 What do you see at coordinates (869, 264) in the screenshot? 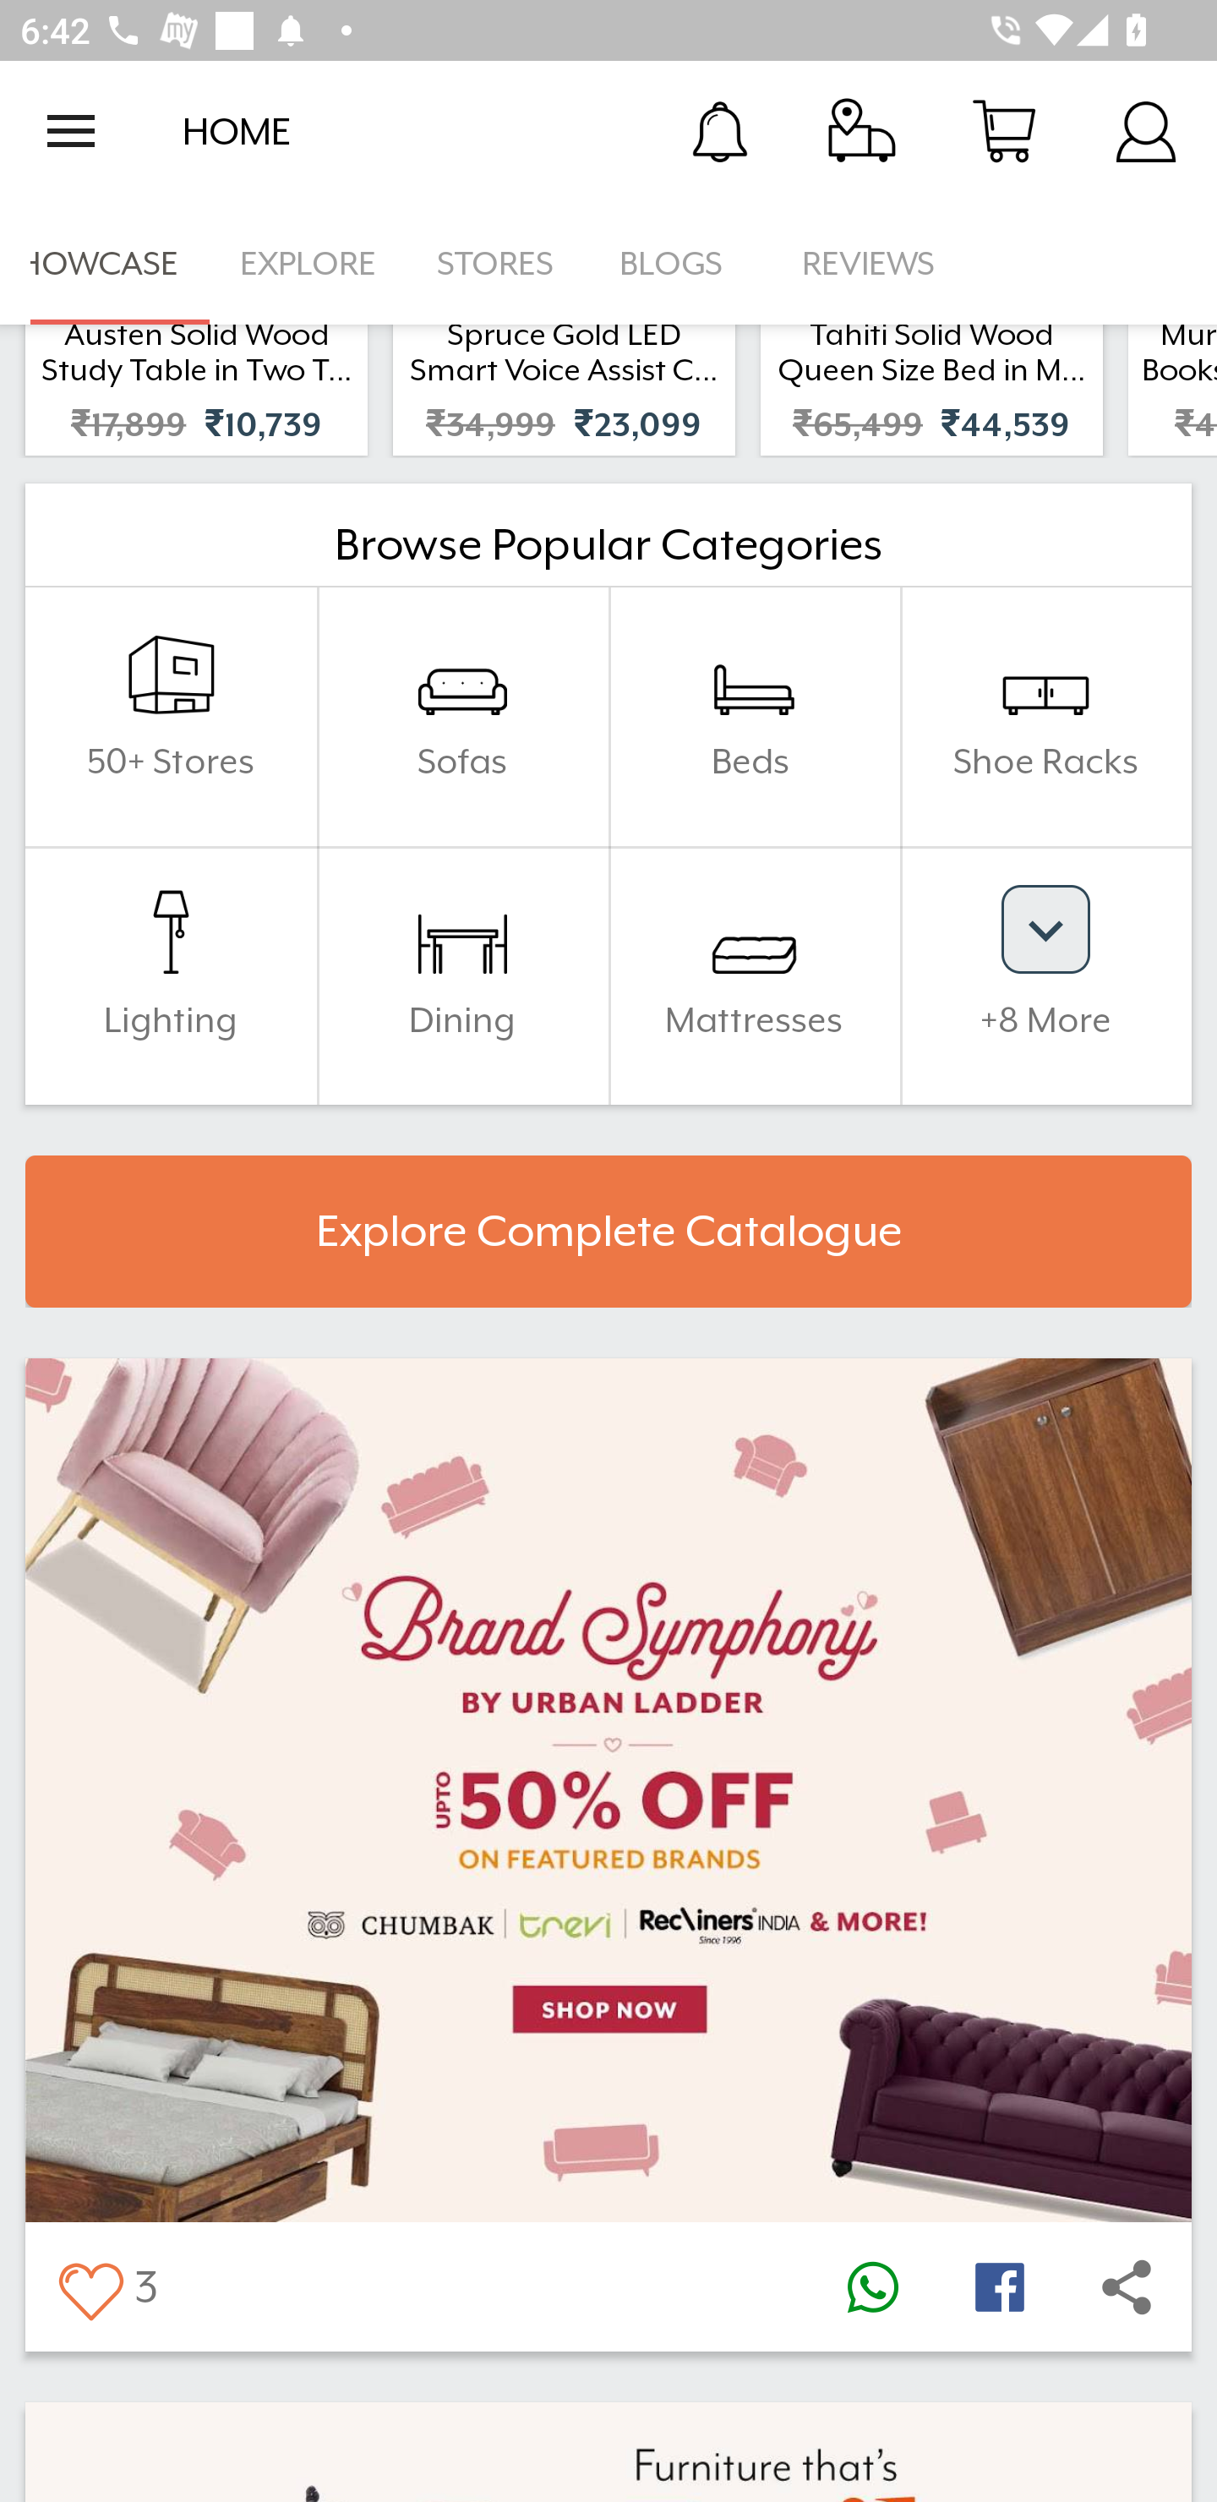
I see `REVIEWS` at bounding box center [869, 264].